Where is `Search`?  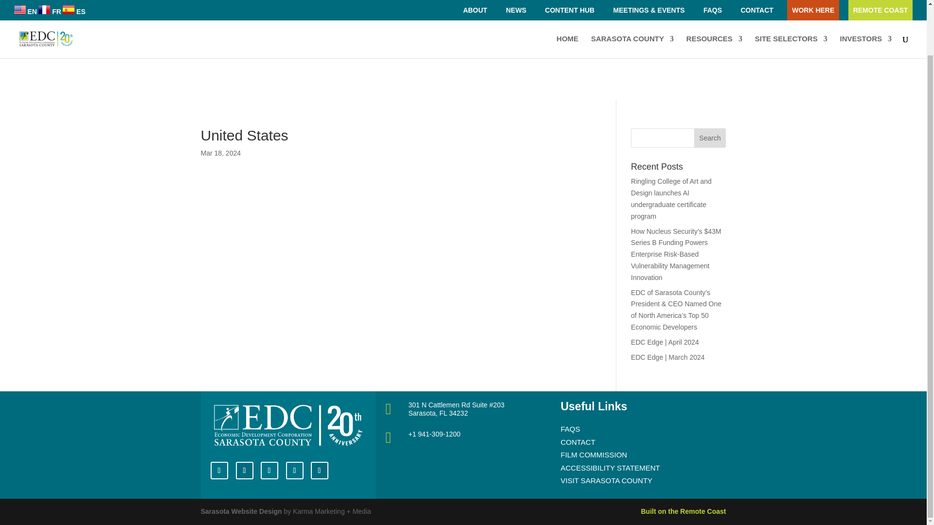 Search is located at coordinates (710, 138).